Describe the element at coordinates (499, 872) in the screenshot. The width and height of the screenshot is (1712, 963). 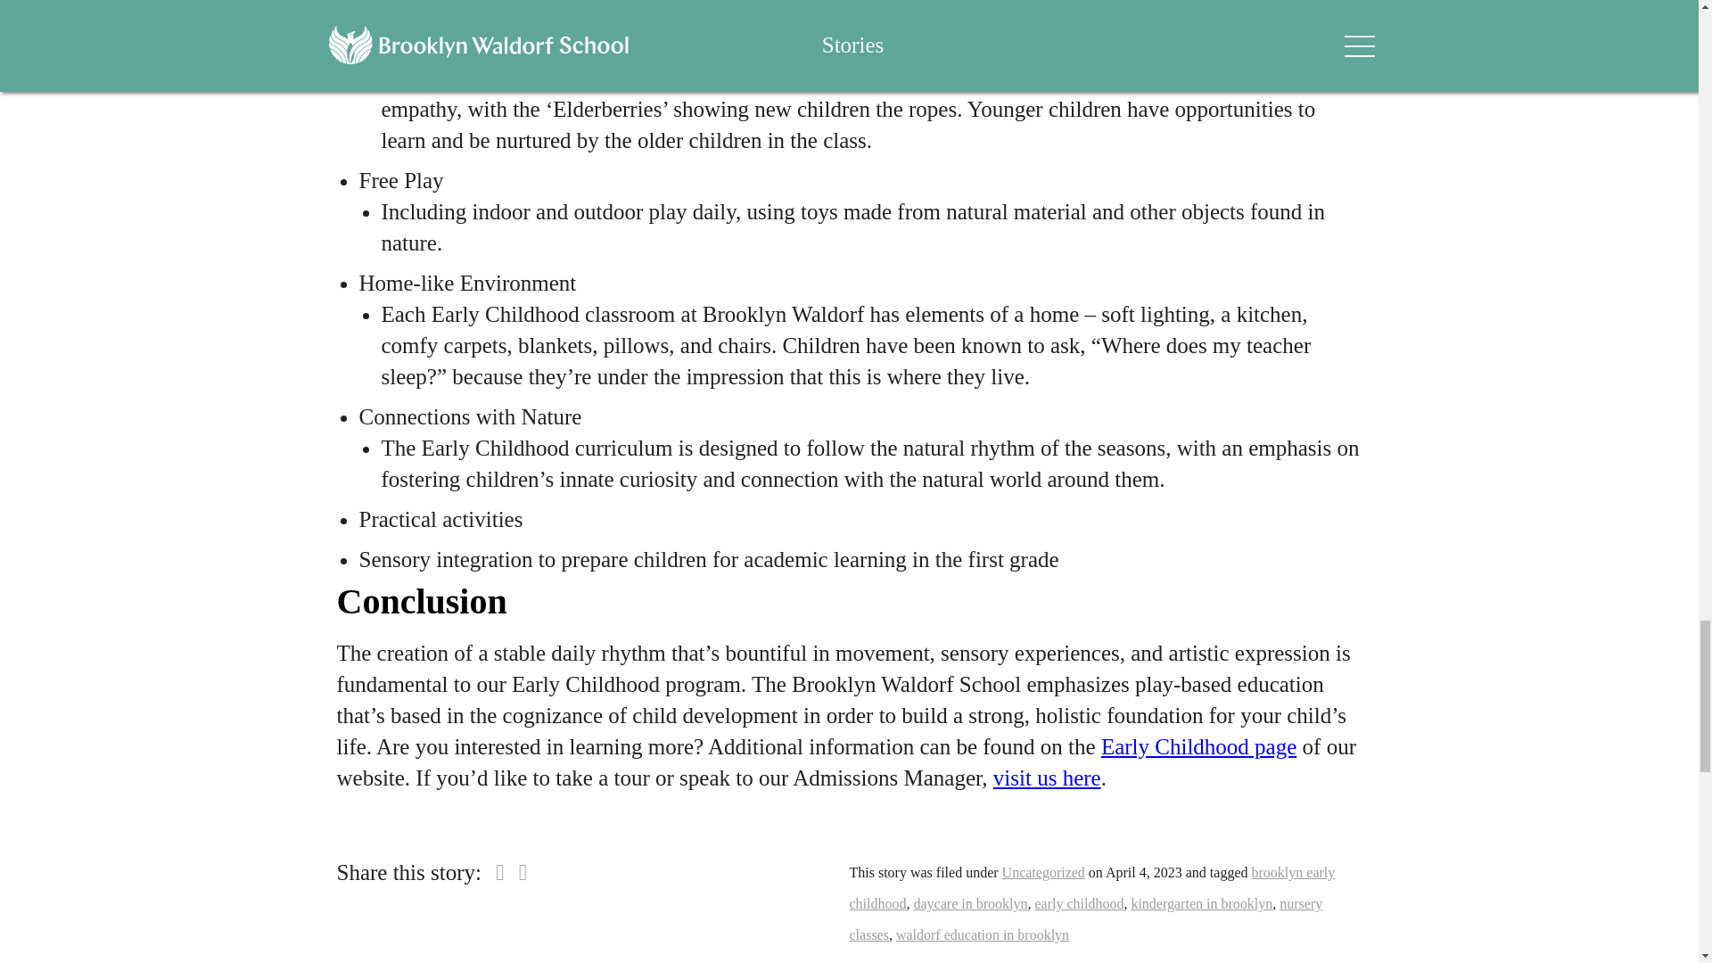
I see `Share 'Early Childhood Daily Rhythm' on Facebook` at that location.